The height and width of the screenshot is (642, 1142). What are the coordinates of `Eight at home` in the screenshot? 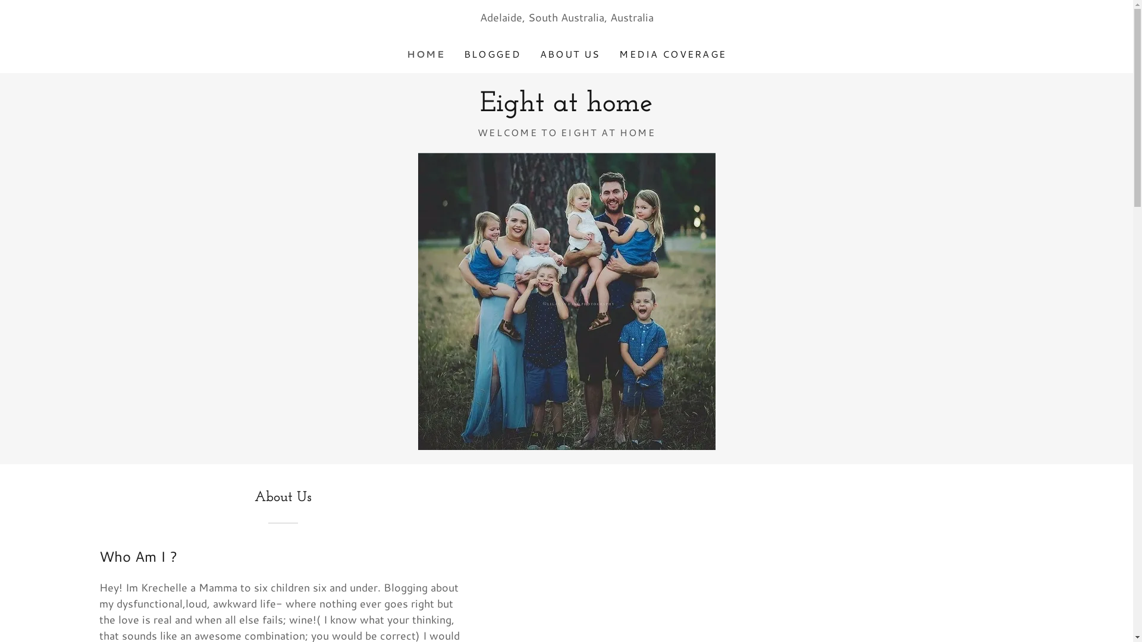 It's located at (566, 107).